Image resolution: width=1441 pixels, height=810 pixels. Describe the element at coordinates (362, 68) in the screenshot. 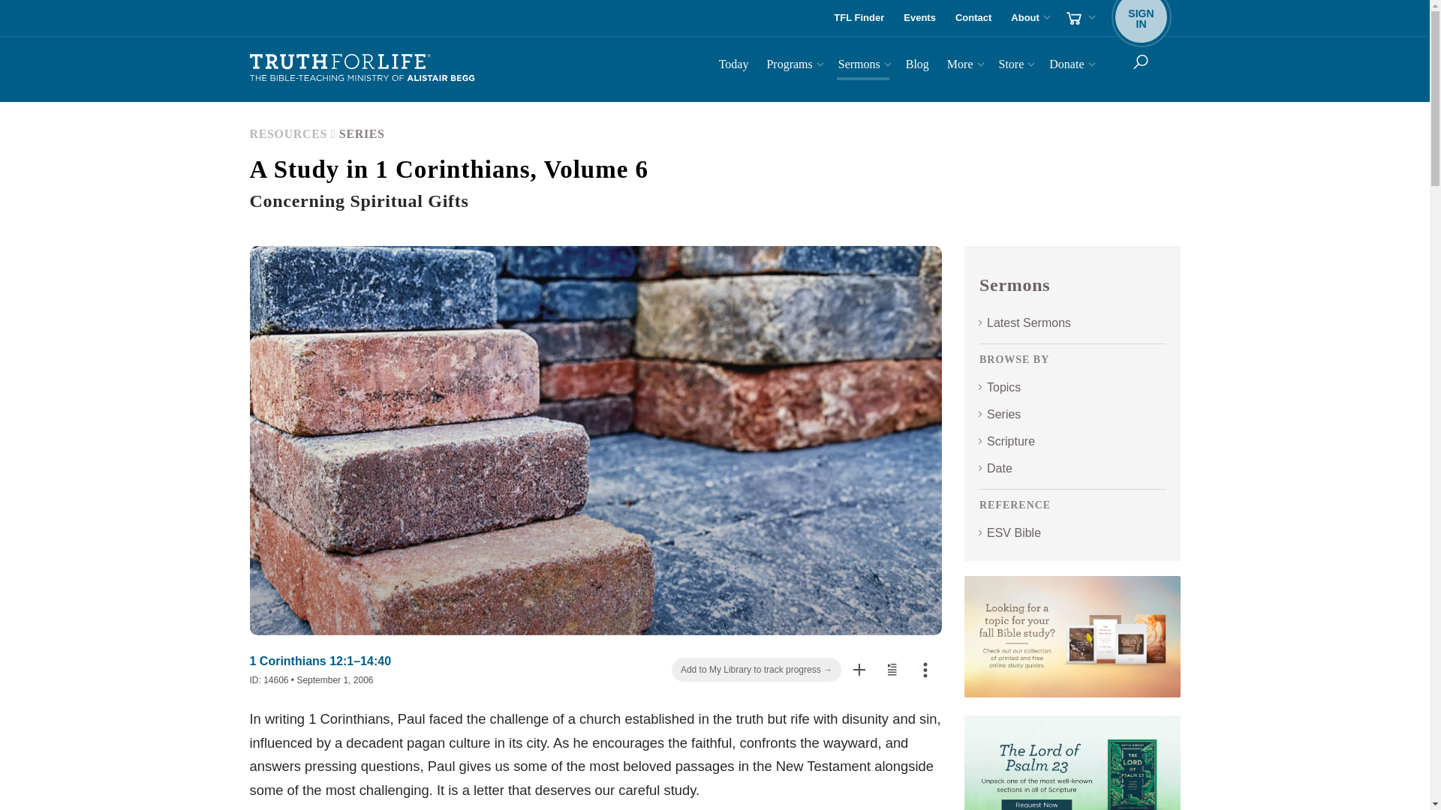

I see `Truth For Life` at that location.